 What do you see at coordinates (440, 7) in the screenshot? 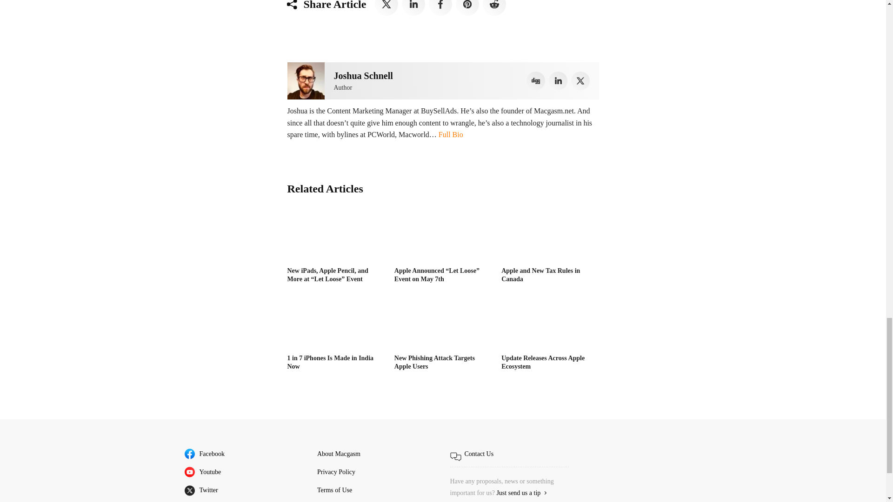
I see `Facebook` at bounding box center [440, 7].